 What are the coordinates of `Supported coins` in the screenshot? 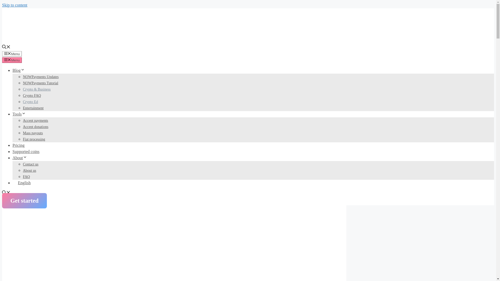 It's located at (26, 151).